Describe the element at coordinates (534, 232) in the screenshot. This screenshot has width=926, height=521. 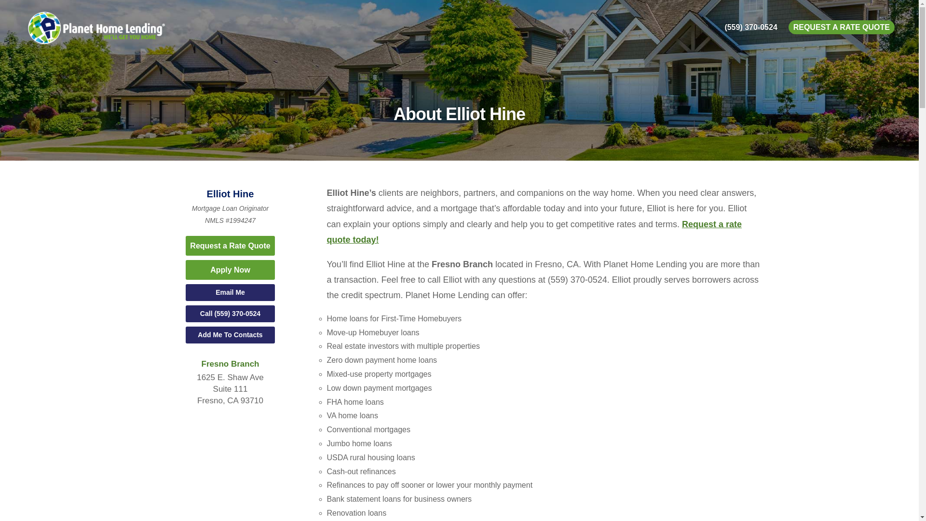
I see `Request a rate quote today!` at that location.